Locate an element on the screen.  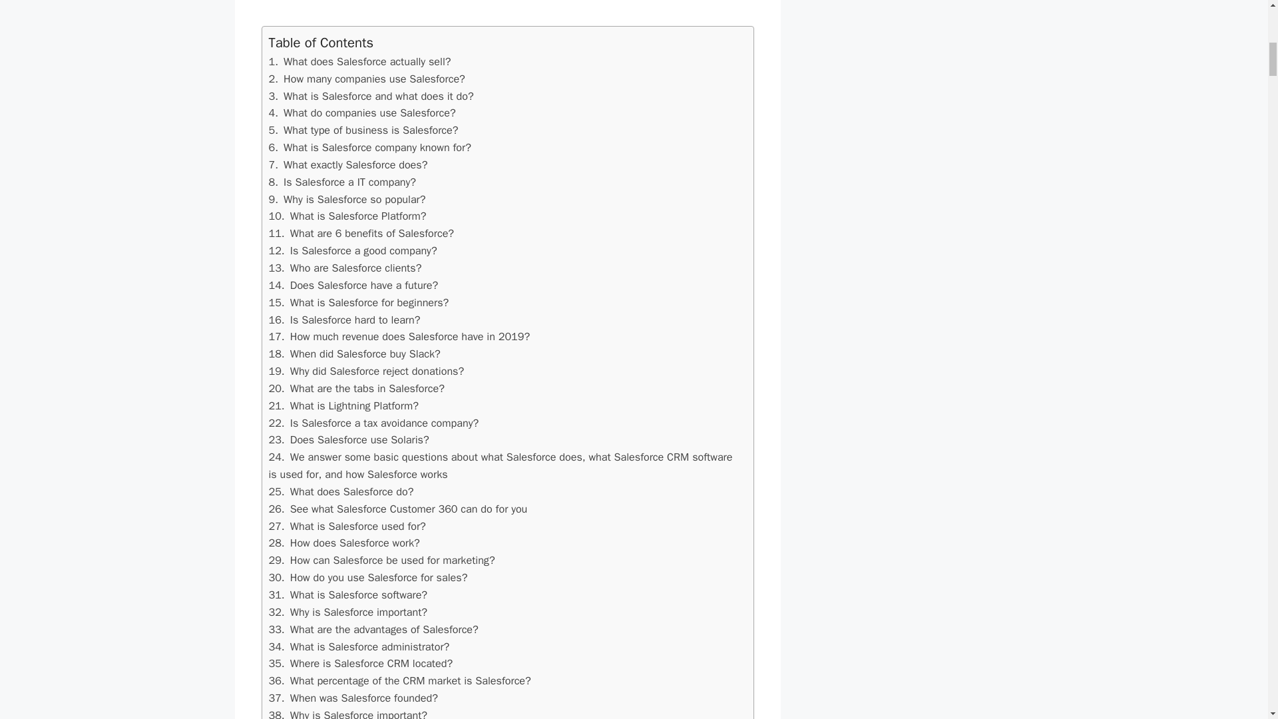
What type of business is Salesforce? is located at coordinates (371, 96).